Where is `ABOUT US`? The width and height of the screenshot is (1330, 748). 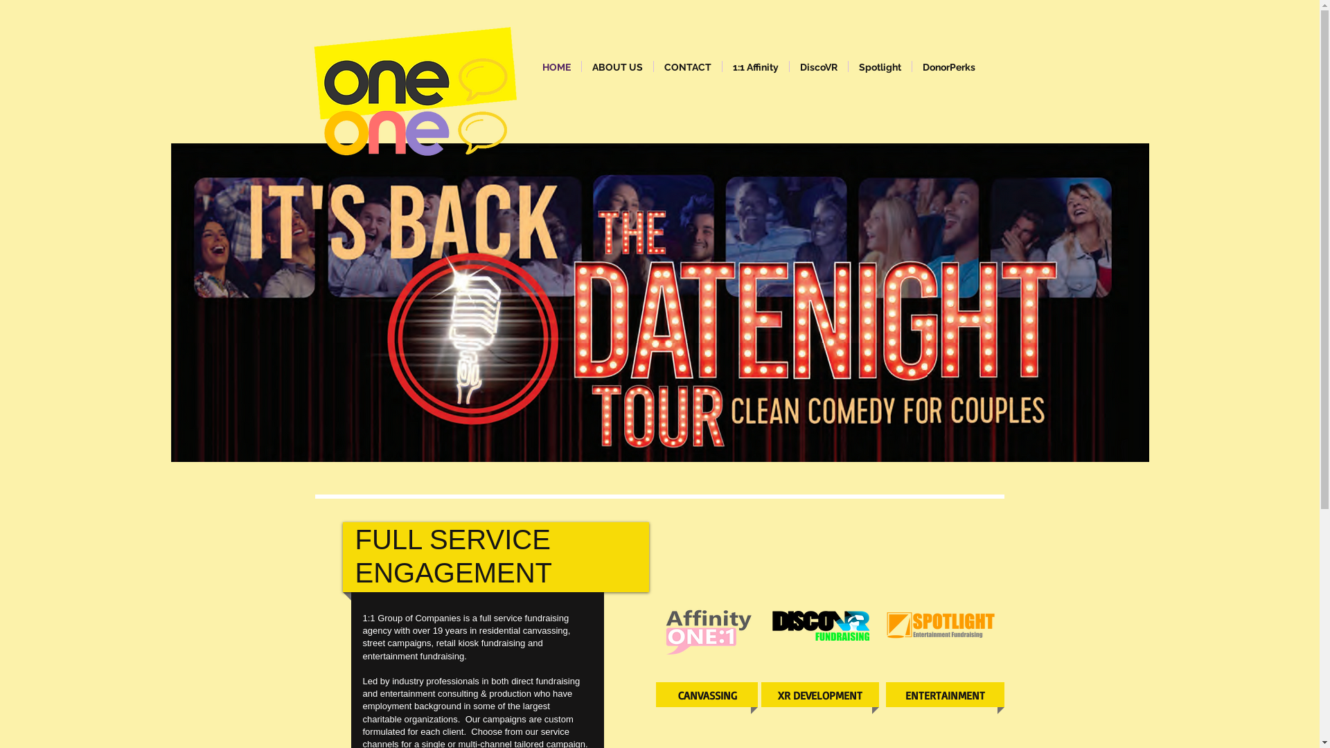
ABOUT US is located at coordinates (618, 66).